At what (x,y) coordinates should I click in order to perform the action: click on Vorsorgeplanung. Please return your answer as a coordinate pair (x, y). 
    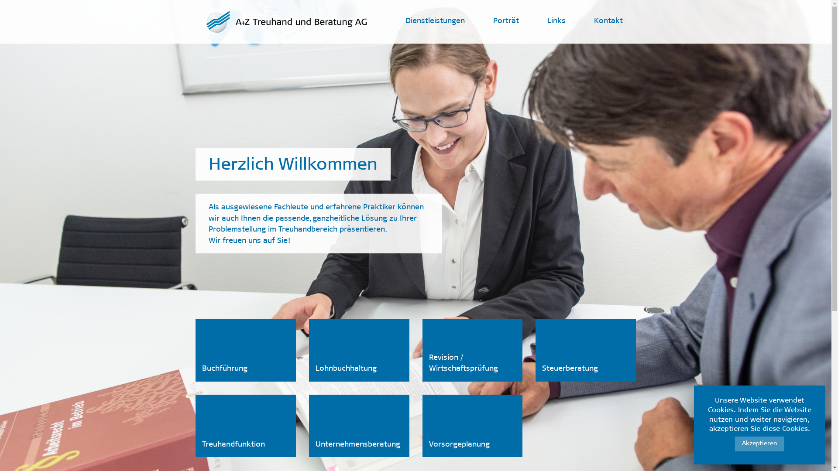
    Looking at the image, I should click on (473, 426).